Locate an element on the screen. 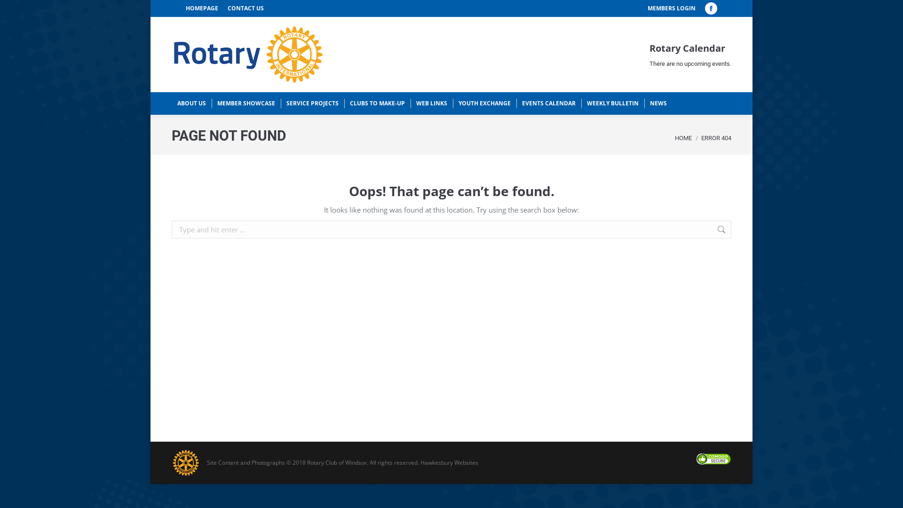  WEEKLY BULLETIN is located at coordinates (613, 103).